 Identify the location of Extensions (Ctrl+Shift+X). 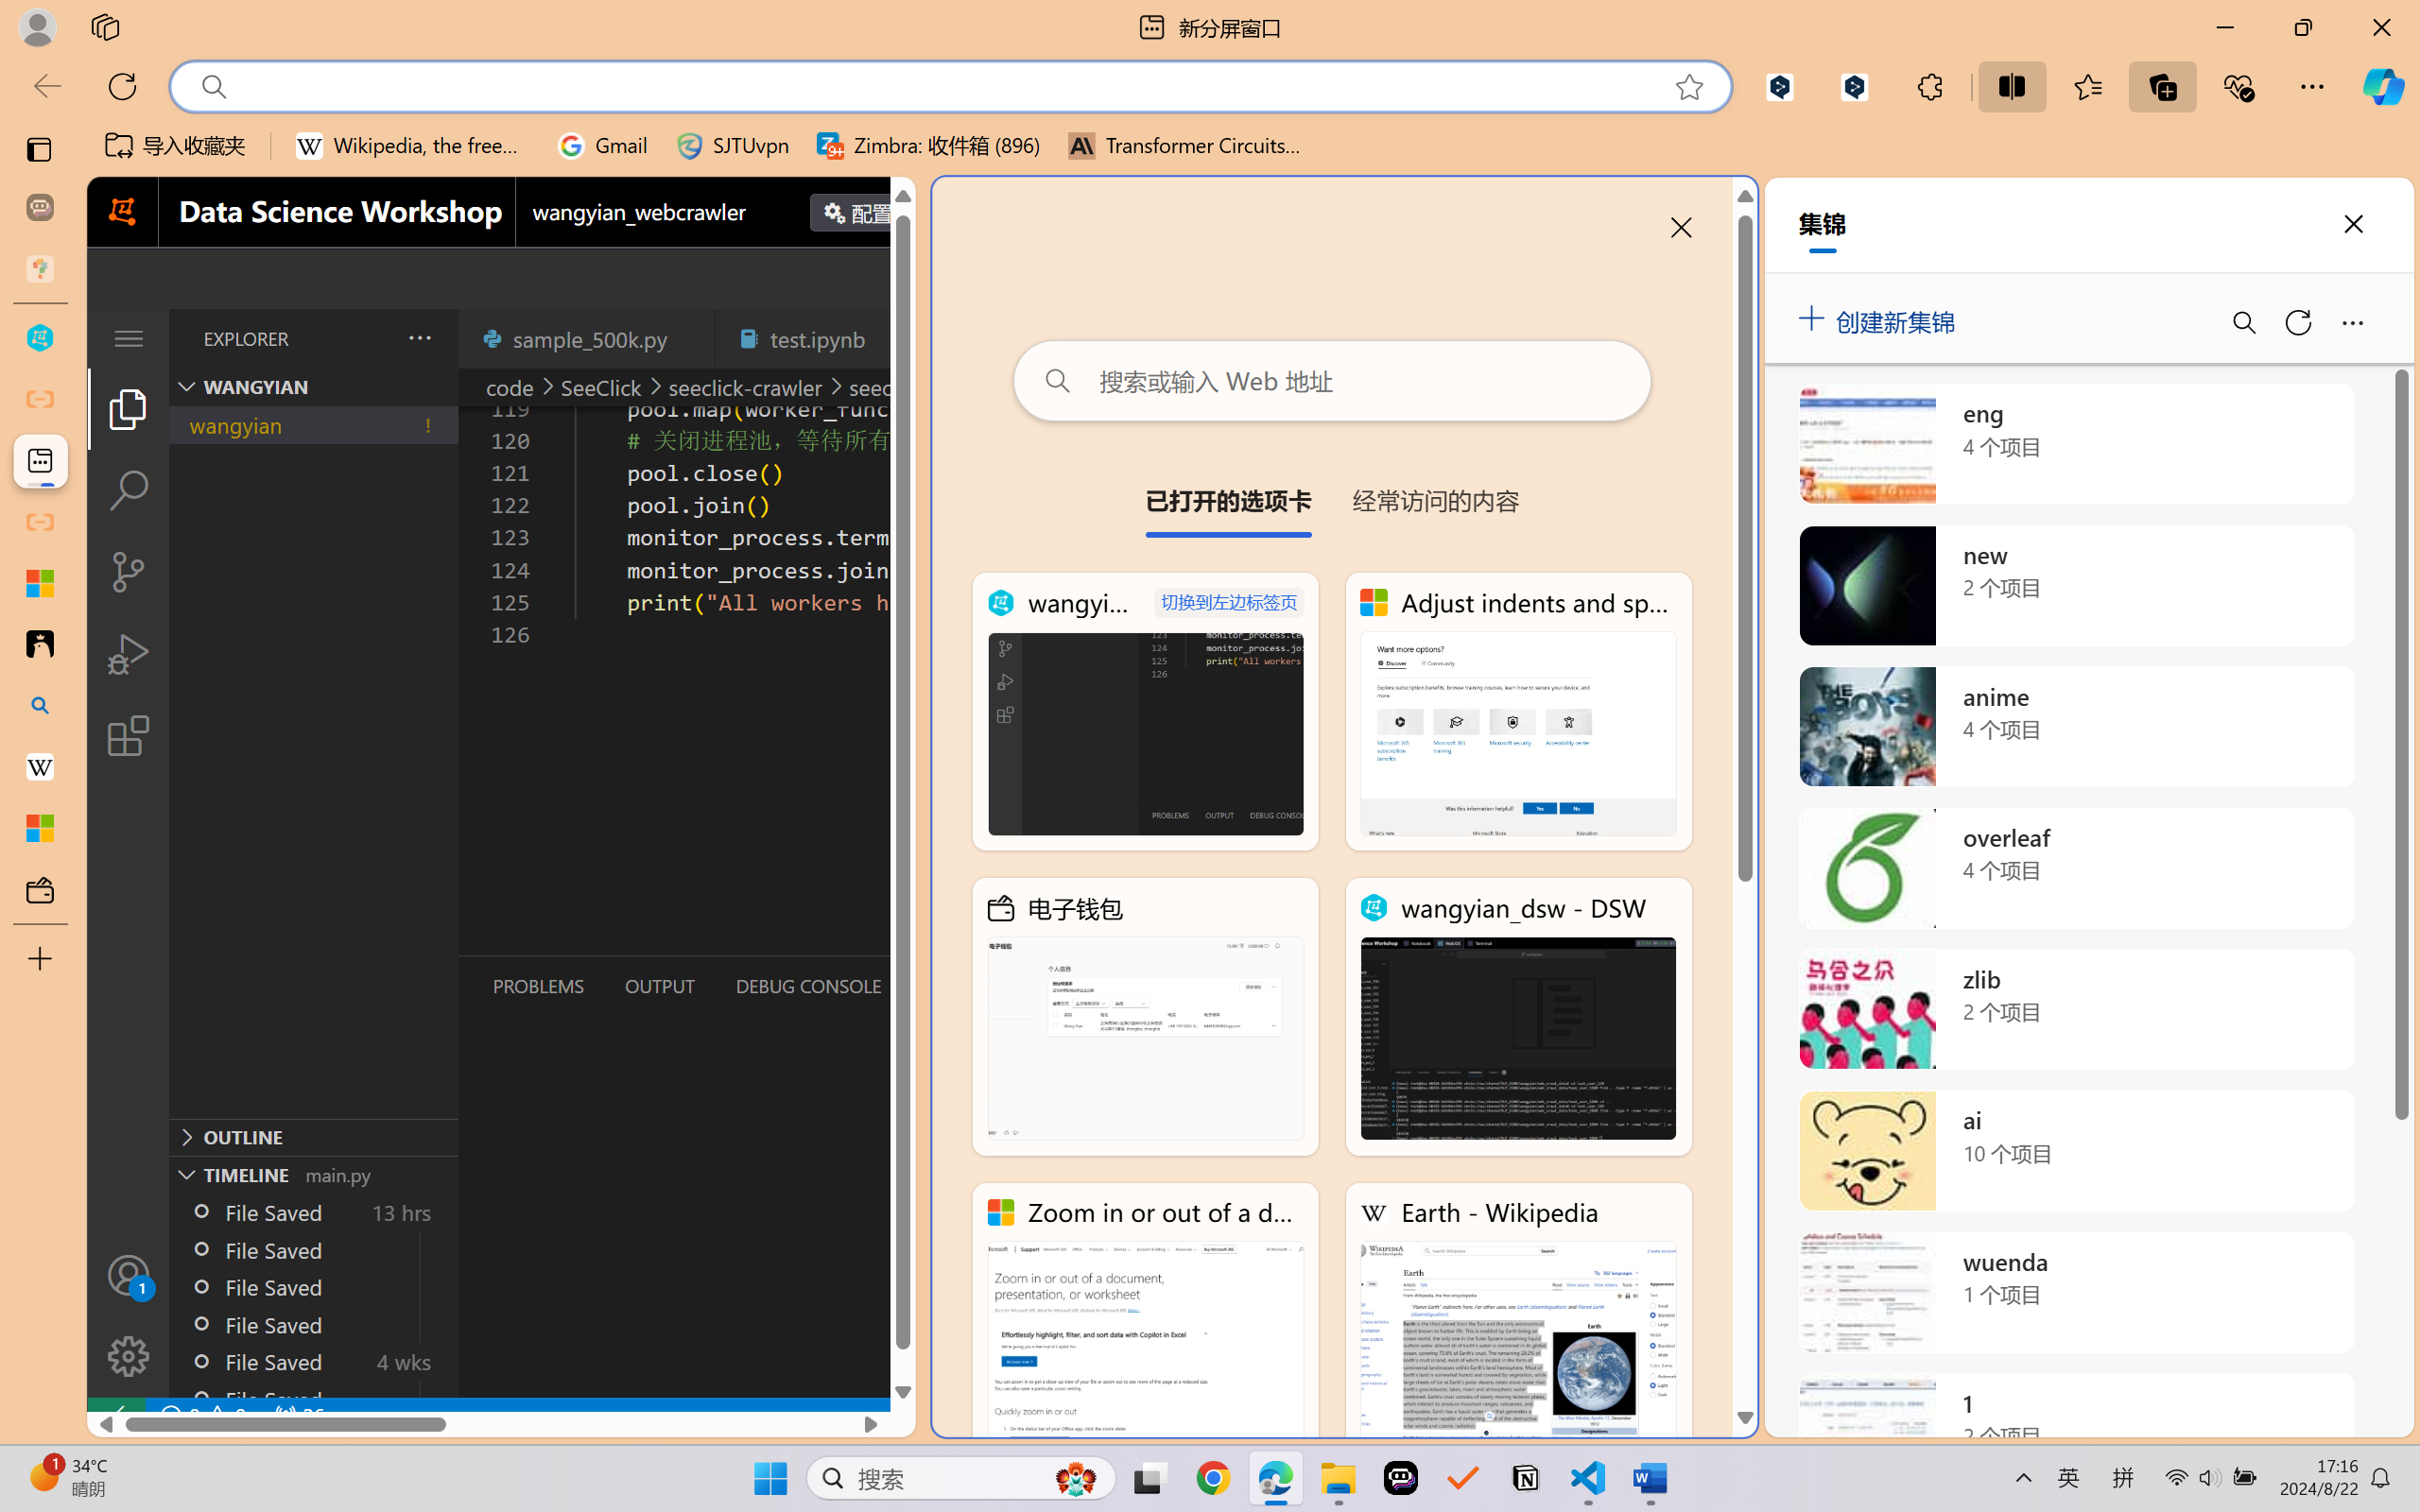
(129, 735).